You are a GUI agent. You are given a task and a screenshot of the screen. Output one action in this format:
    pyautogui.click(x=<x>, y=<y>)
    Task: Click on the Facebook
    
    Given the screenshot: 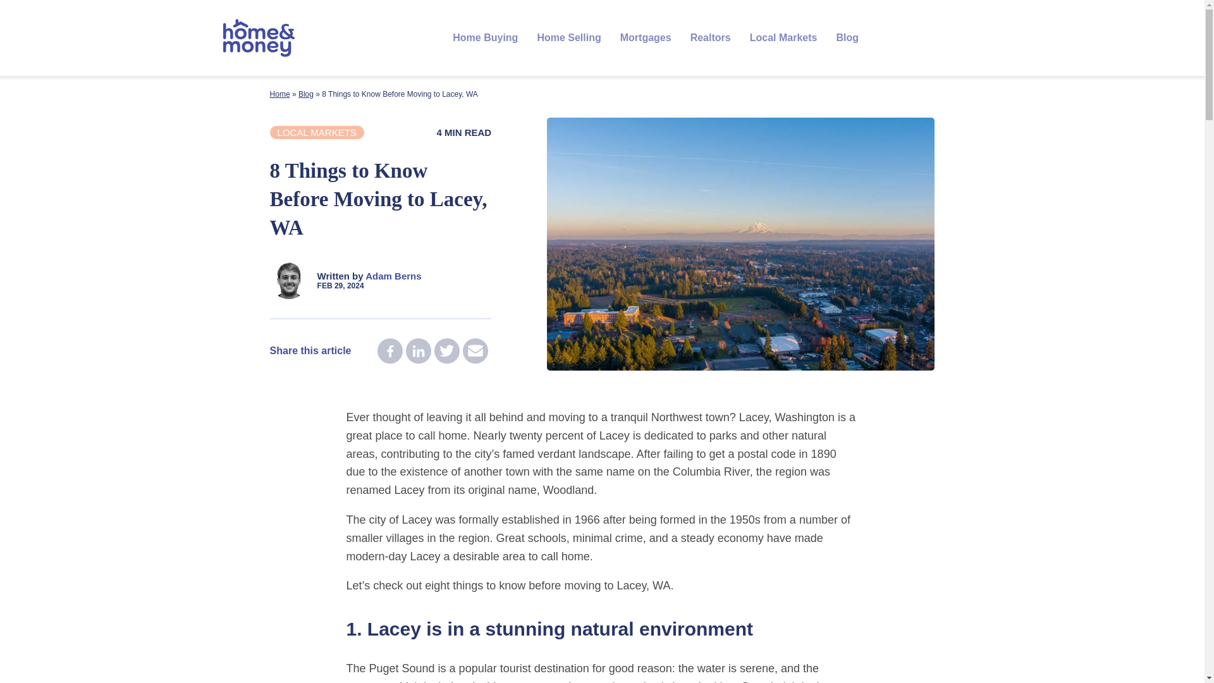 What is the action you would take?
    pyautogui.click(x=390, y=350)
    